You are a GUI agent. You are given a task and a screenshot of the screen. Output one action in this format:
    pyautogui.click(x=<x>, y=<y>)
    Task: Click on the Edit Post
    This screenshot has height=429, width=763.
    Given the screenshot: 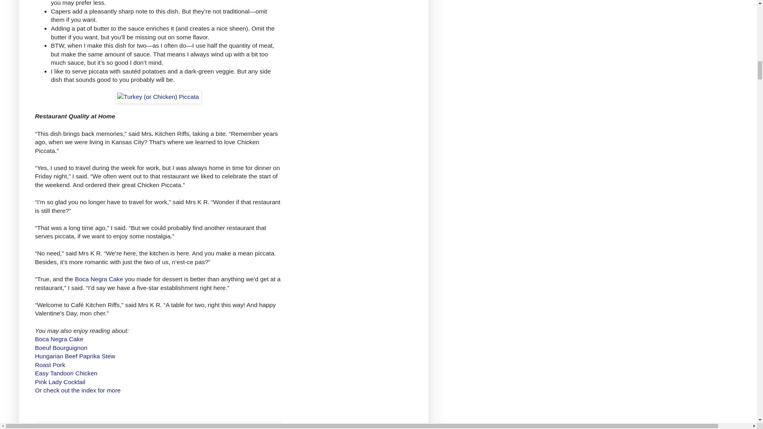 What is the action you would take?
    pyautogui.click(x=128, y=427)
    